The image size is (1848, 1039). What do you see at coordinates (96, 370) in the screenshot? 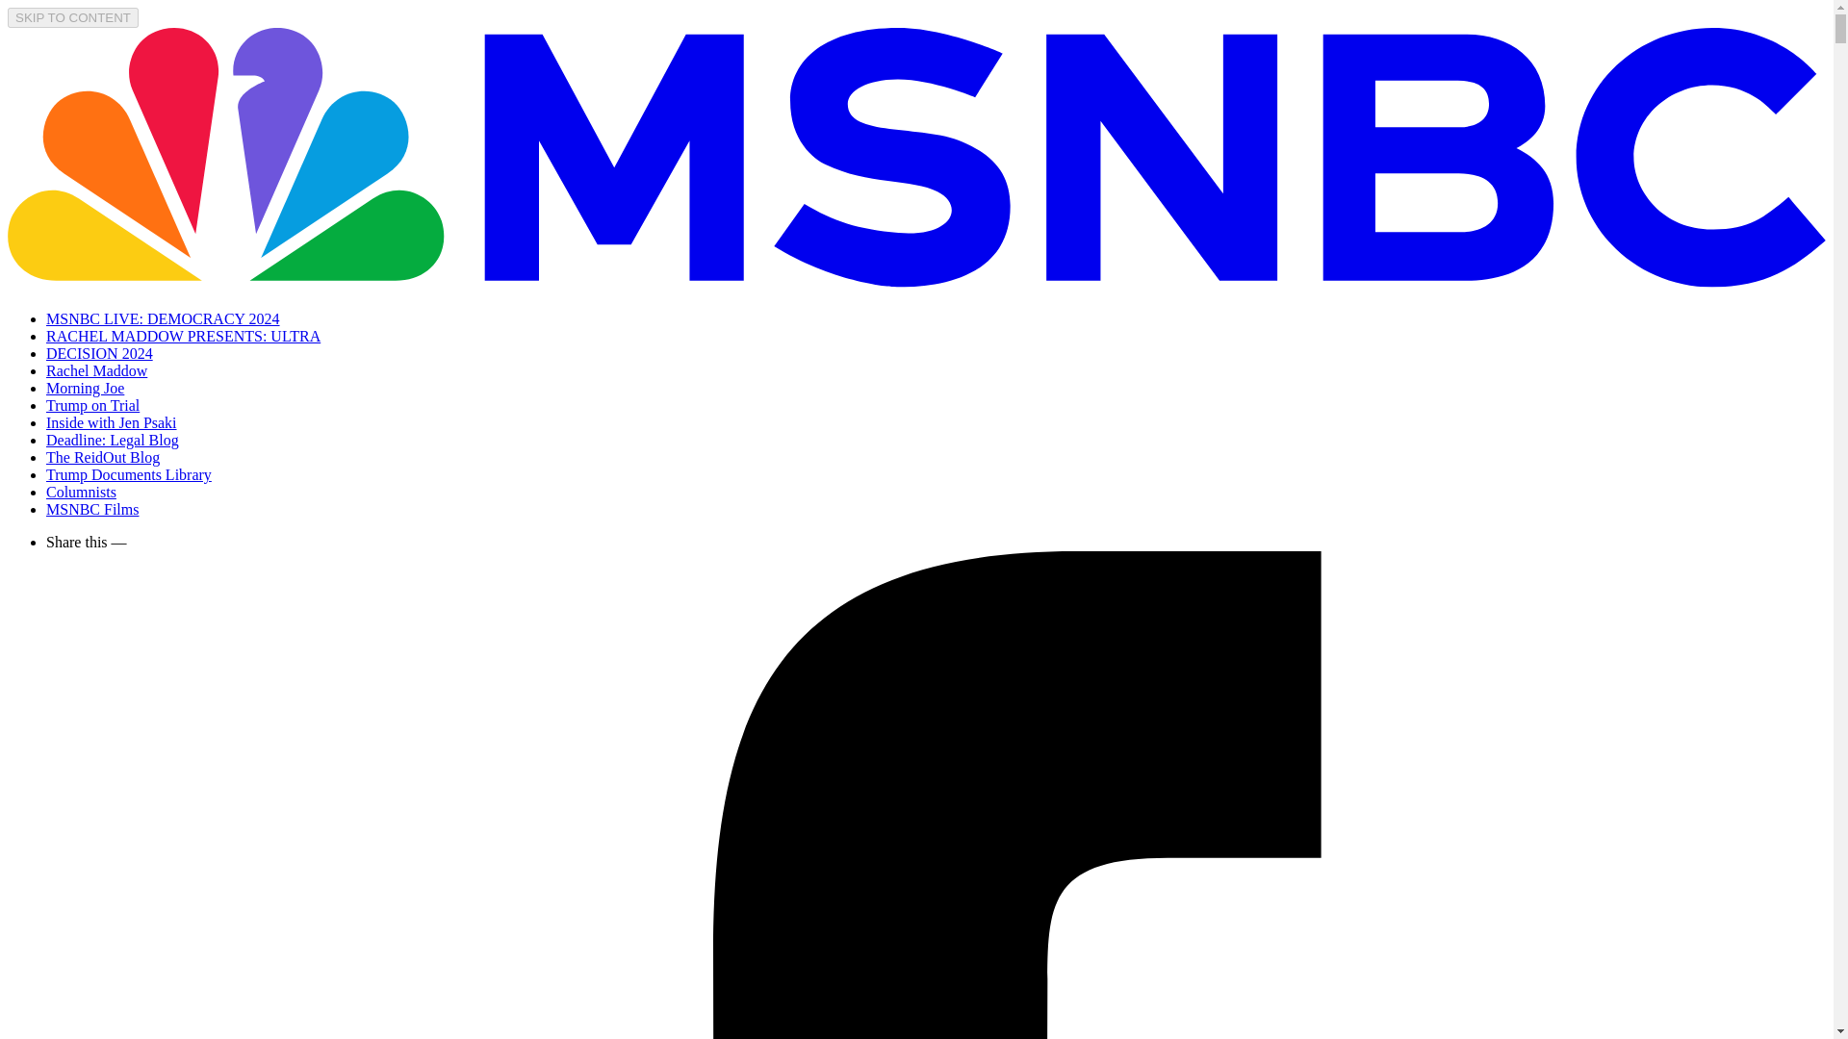
I see `Rachel Maddow` at bounding box center [96, 370].